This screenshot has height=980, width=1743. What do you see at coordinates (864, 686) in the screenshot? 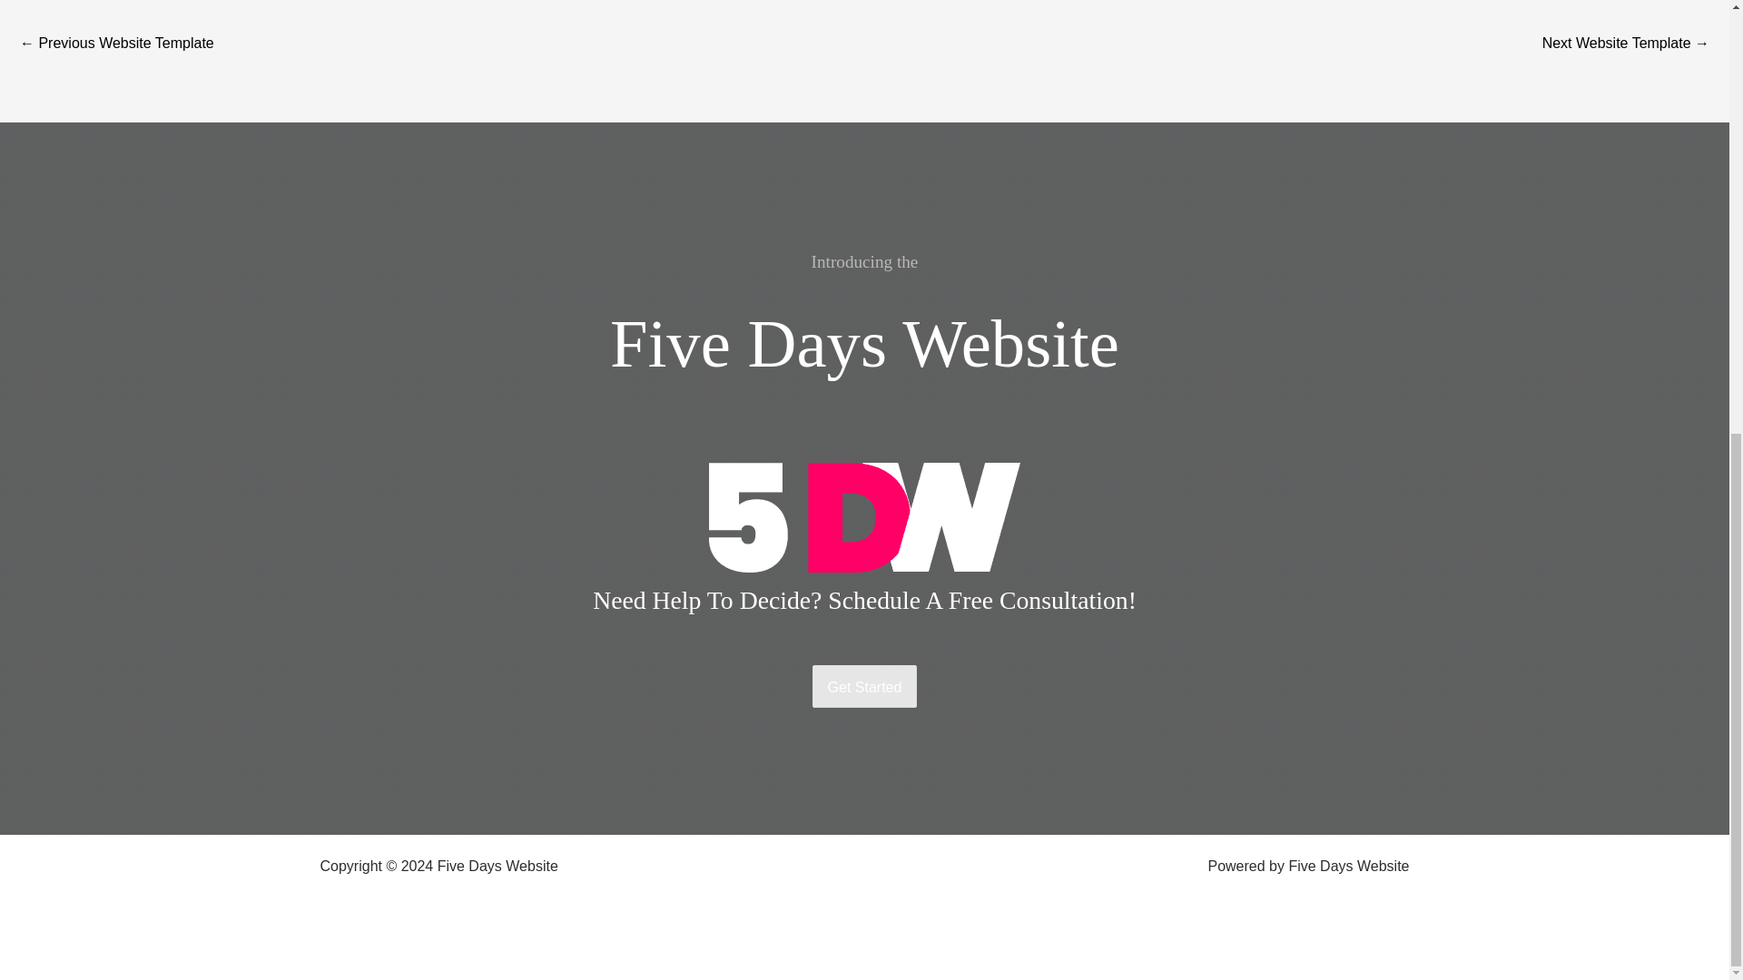
I see `Get Started` at bounding box center [864, 686].